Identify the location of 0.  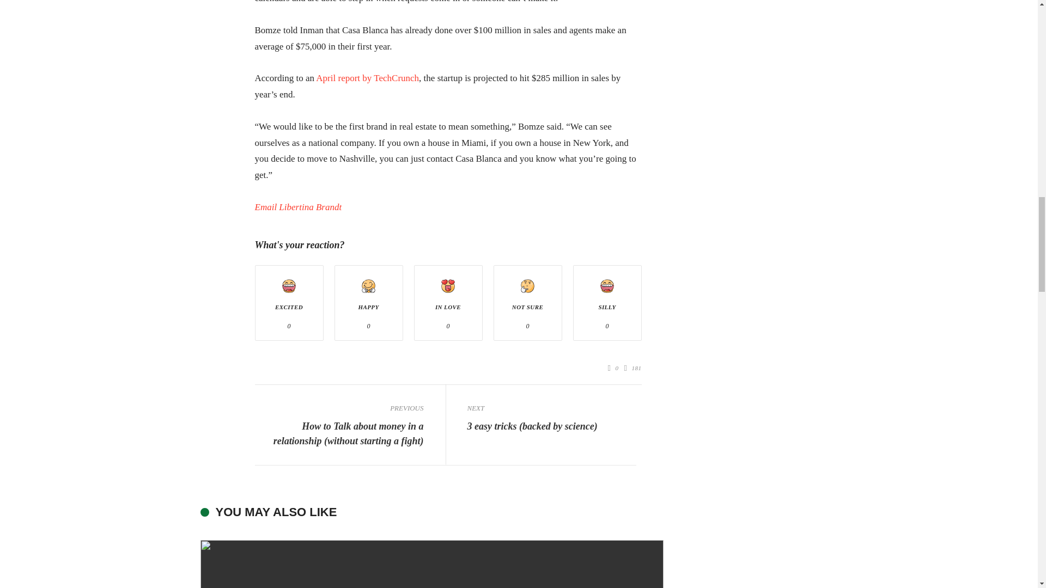
(613, 368).